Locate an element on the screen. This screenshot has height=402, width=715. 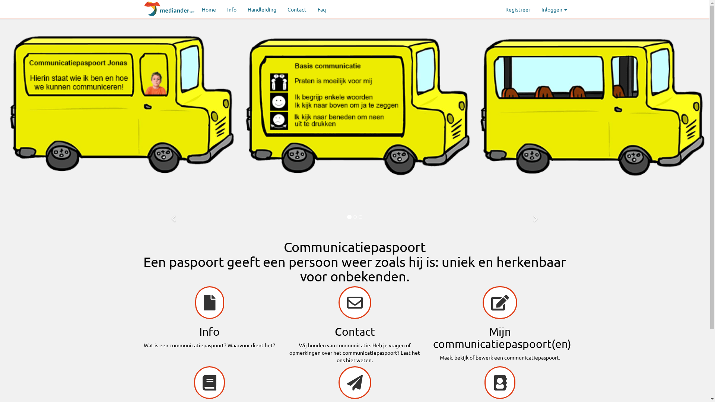
Vorige is located at coordinates (174, 217).